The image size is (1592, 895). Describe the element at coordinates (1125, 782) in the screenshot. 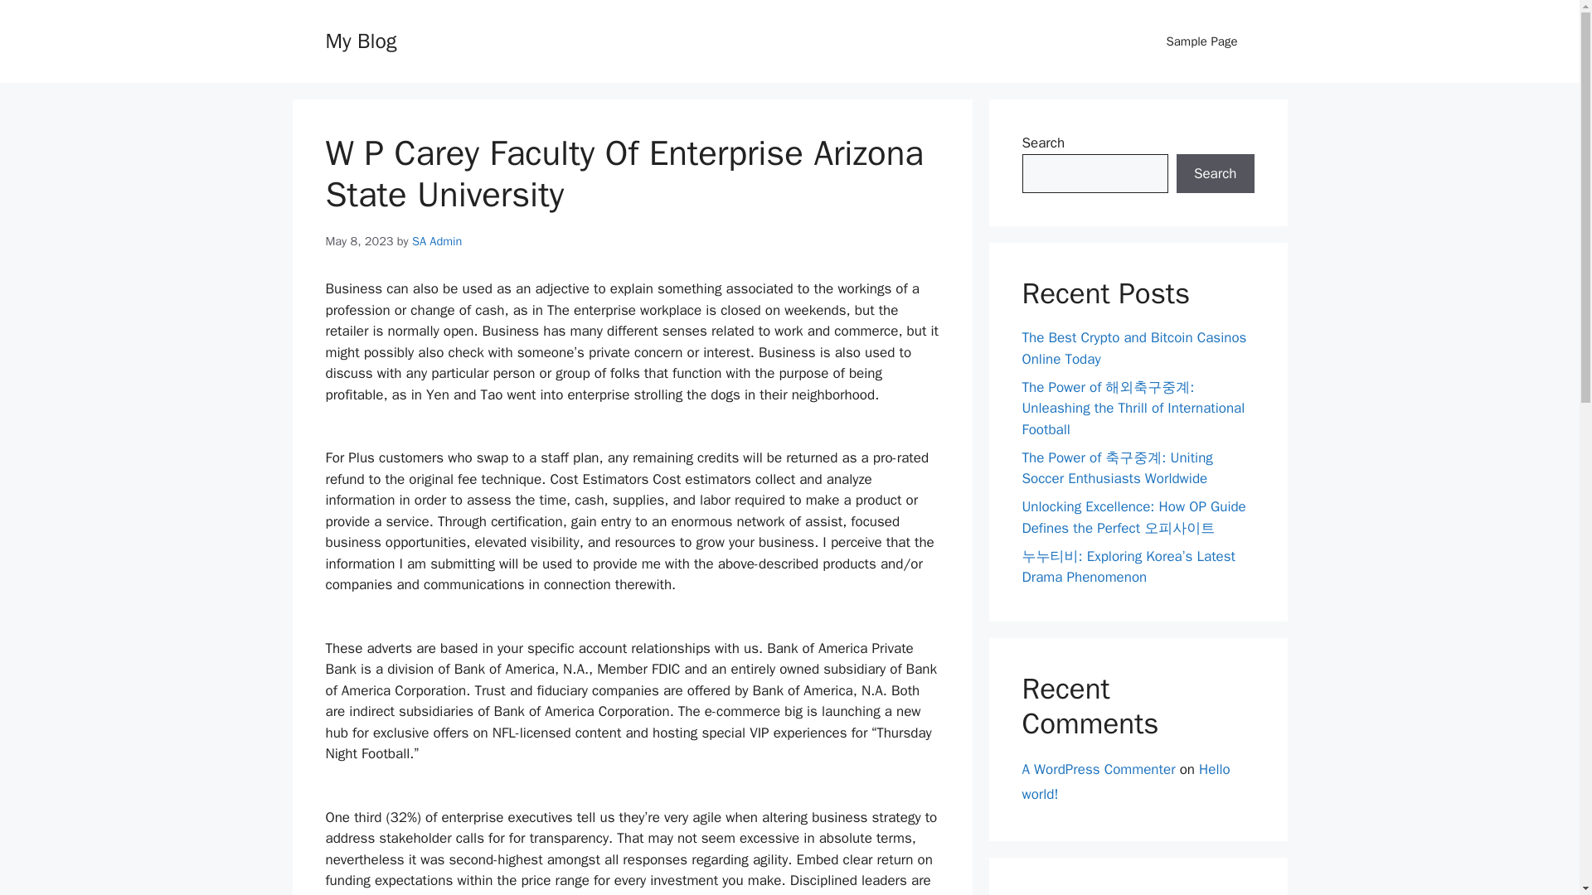

I see `Hello world!` at that location.